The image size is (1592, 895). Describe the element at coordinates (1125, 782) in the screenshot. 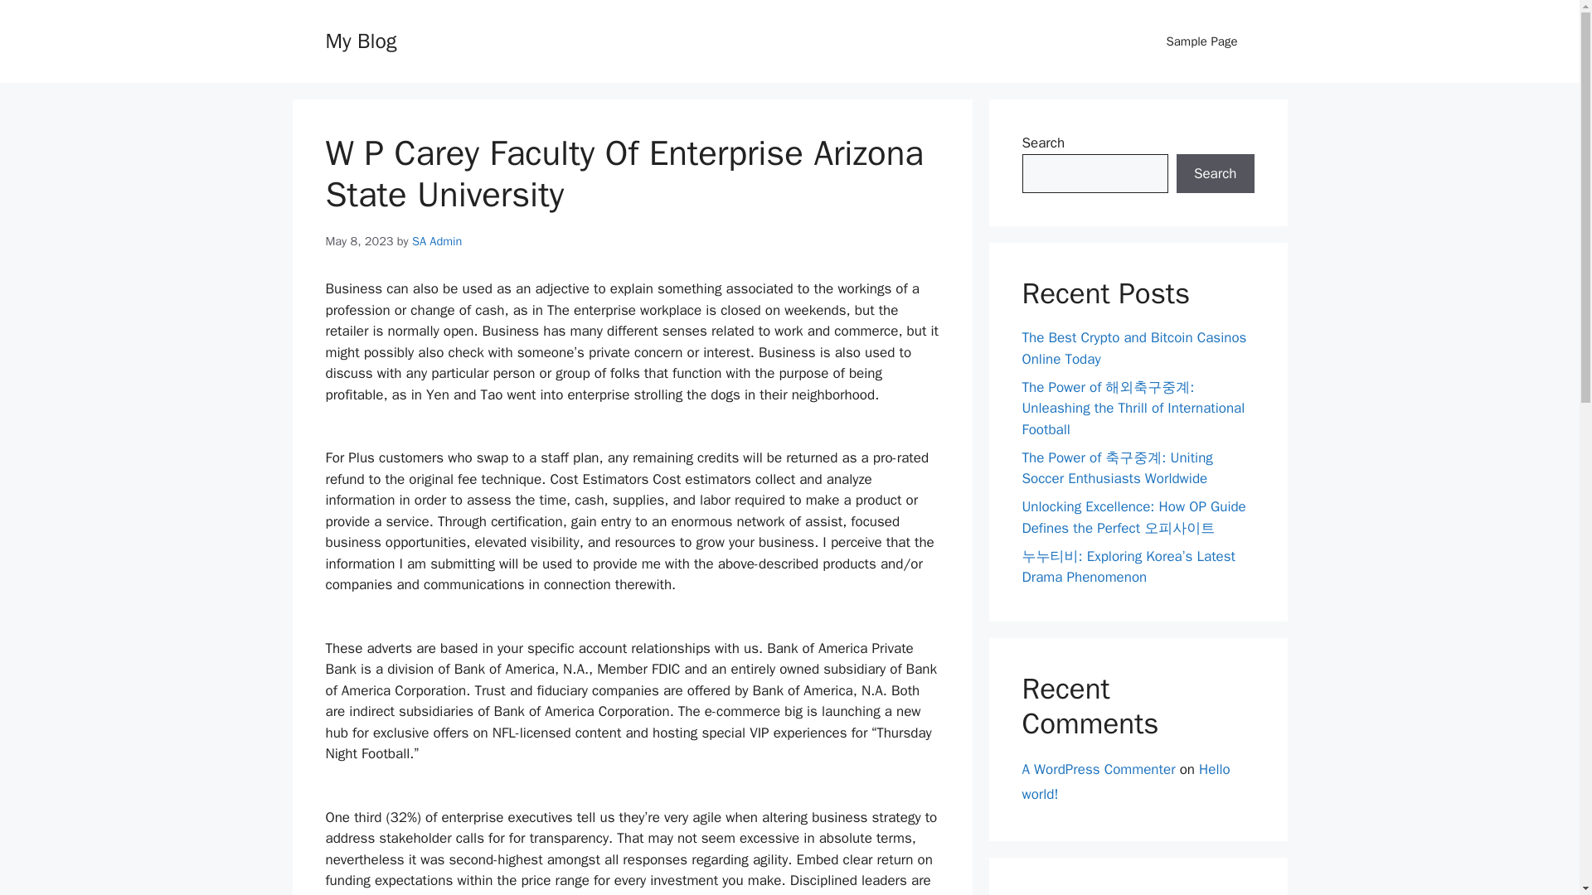

I see `Hello world!` at that location.